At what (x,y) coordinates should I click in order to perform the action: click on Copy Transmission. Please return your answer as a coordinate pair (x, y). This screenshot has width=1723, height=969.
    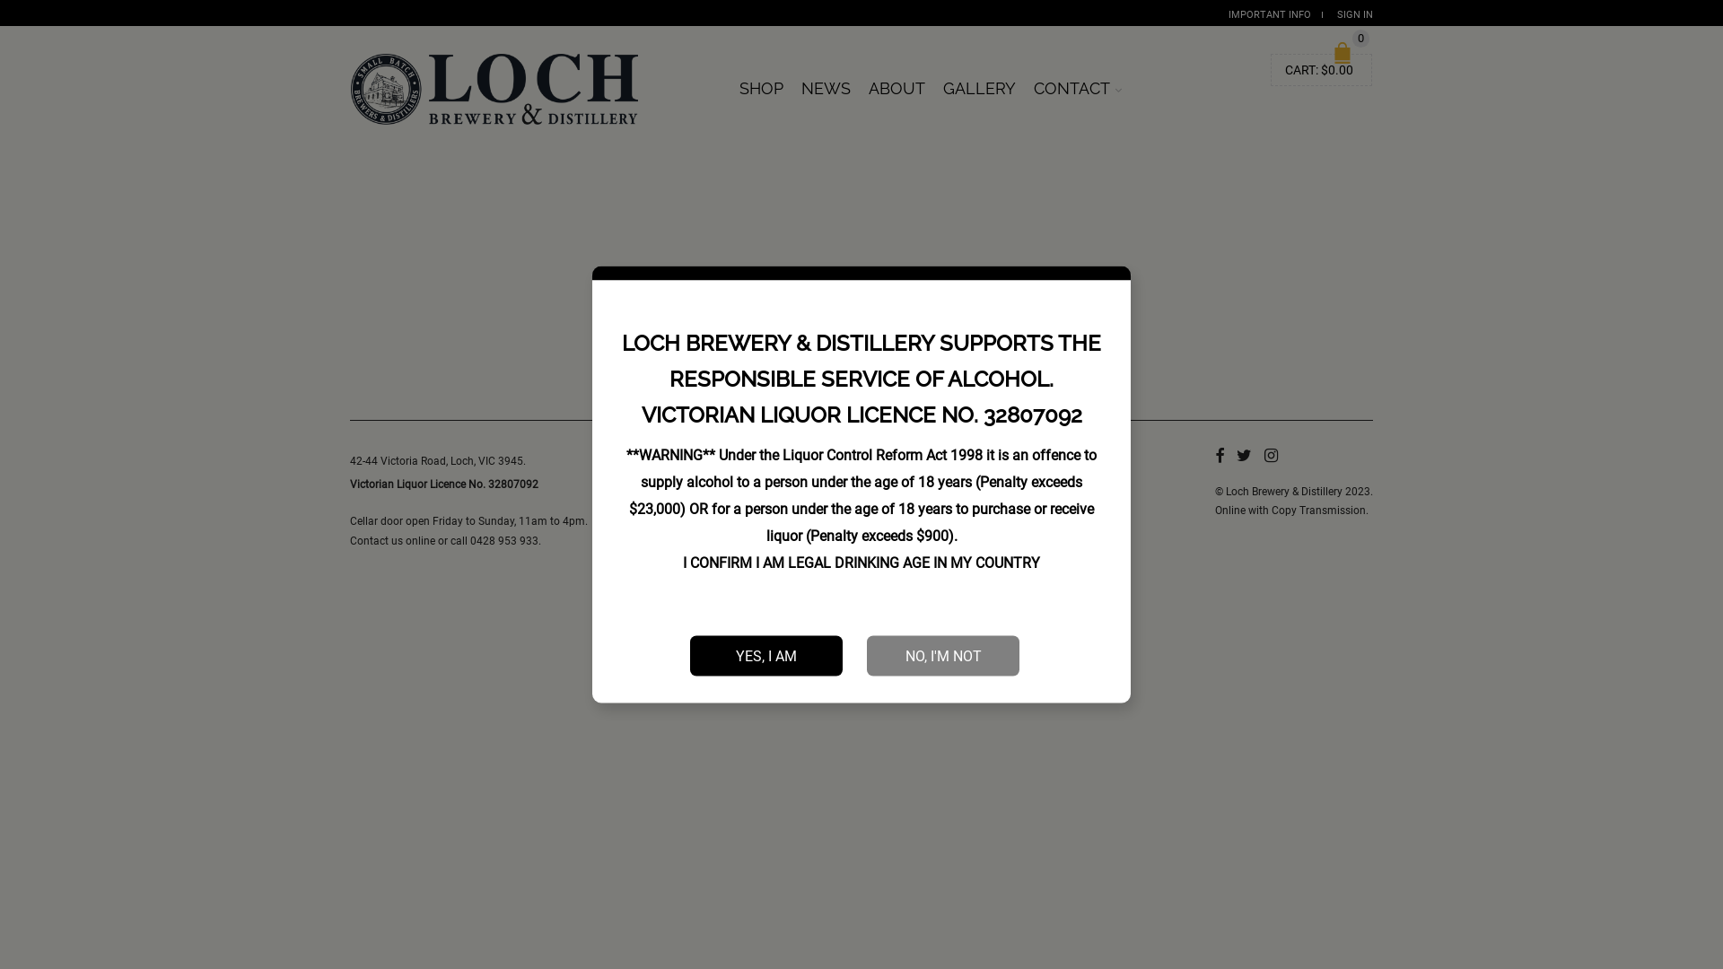
    Looking at the image, I should click on (1319, 511).